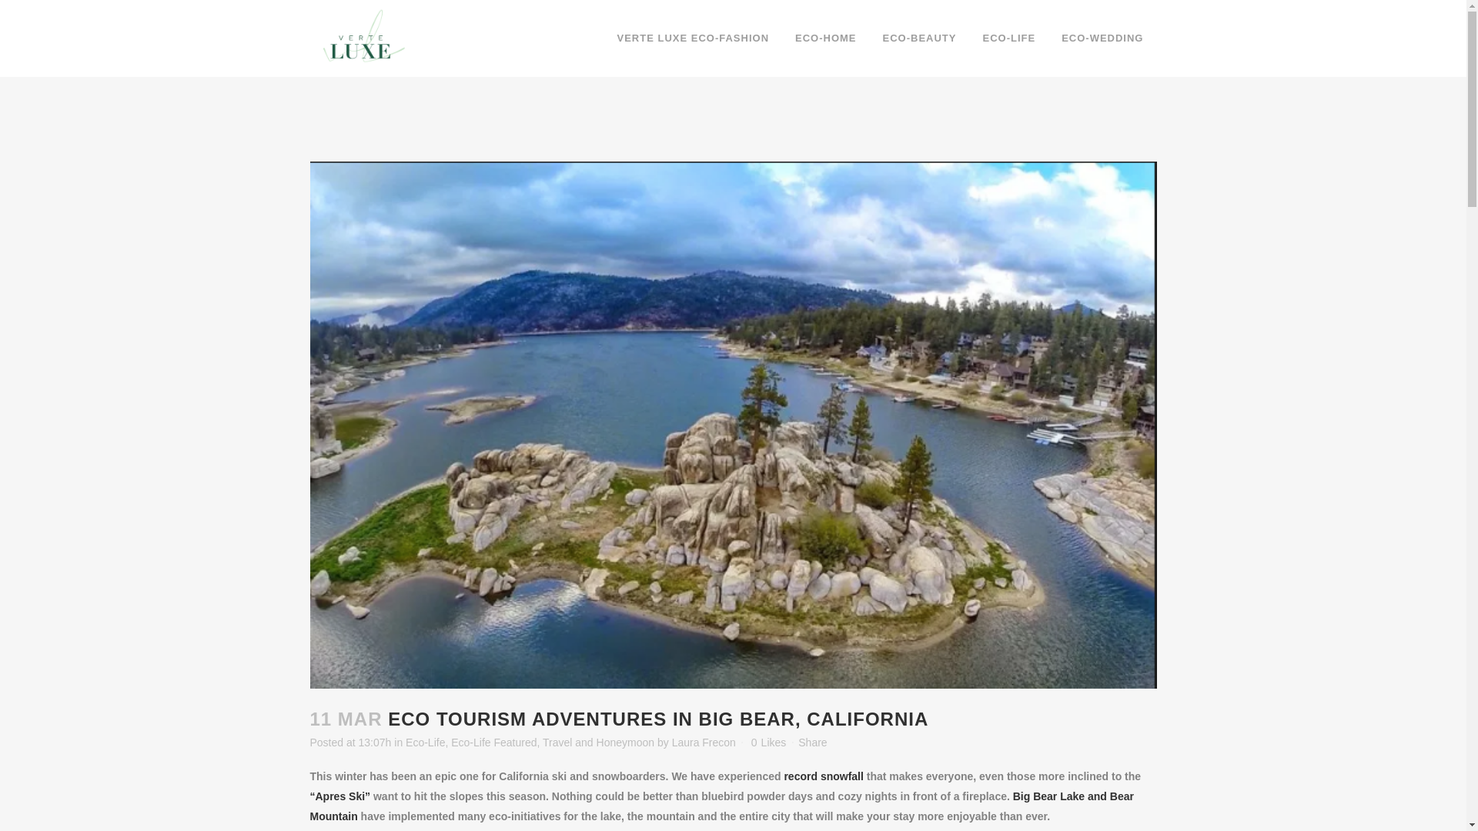 This screenshot has height=831, width=1478. I want to click on ECO-BEAUTY, so click(919, 38).